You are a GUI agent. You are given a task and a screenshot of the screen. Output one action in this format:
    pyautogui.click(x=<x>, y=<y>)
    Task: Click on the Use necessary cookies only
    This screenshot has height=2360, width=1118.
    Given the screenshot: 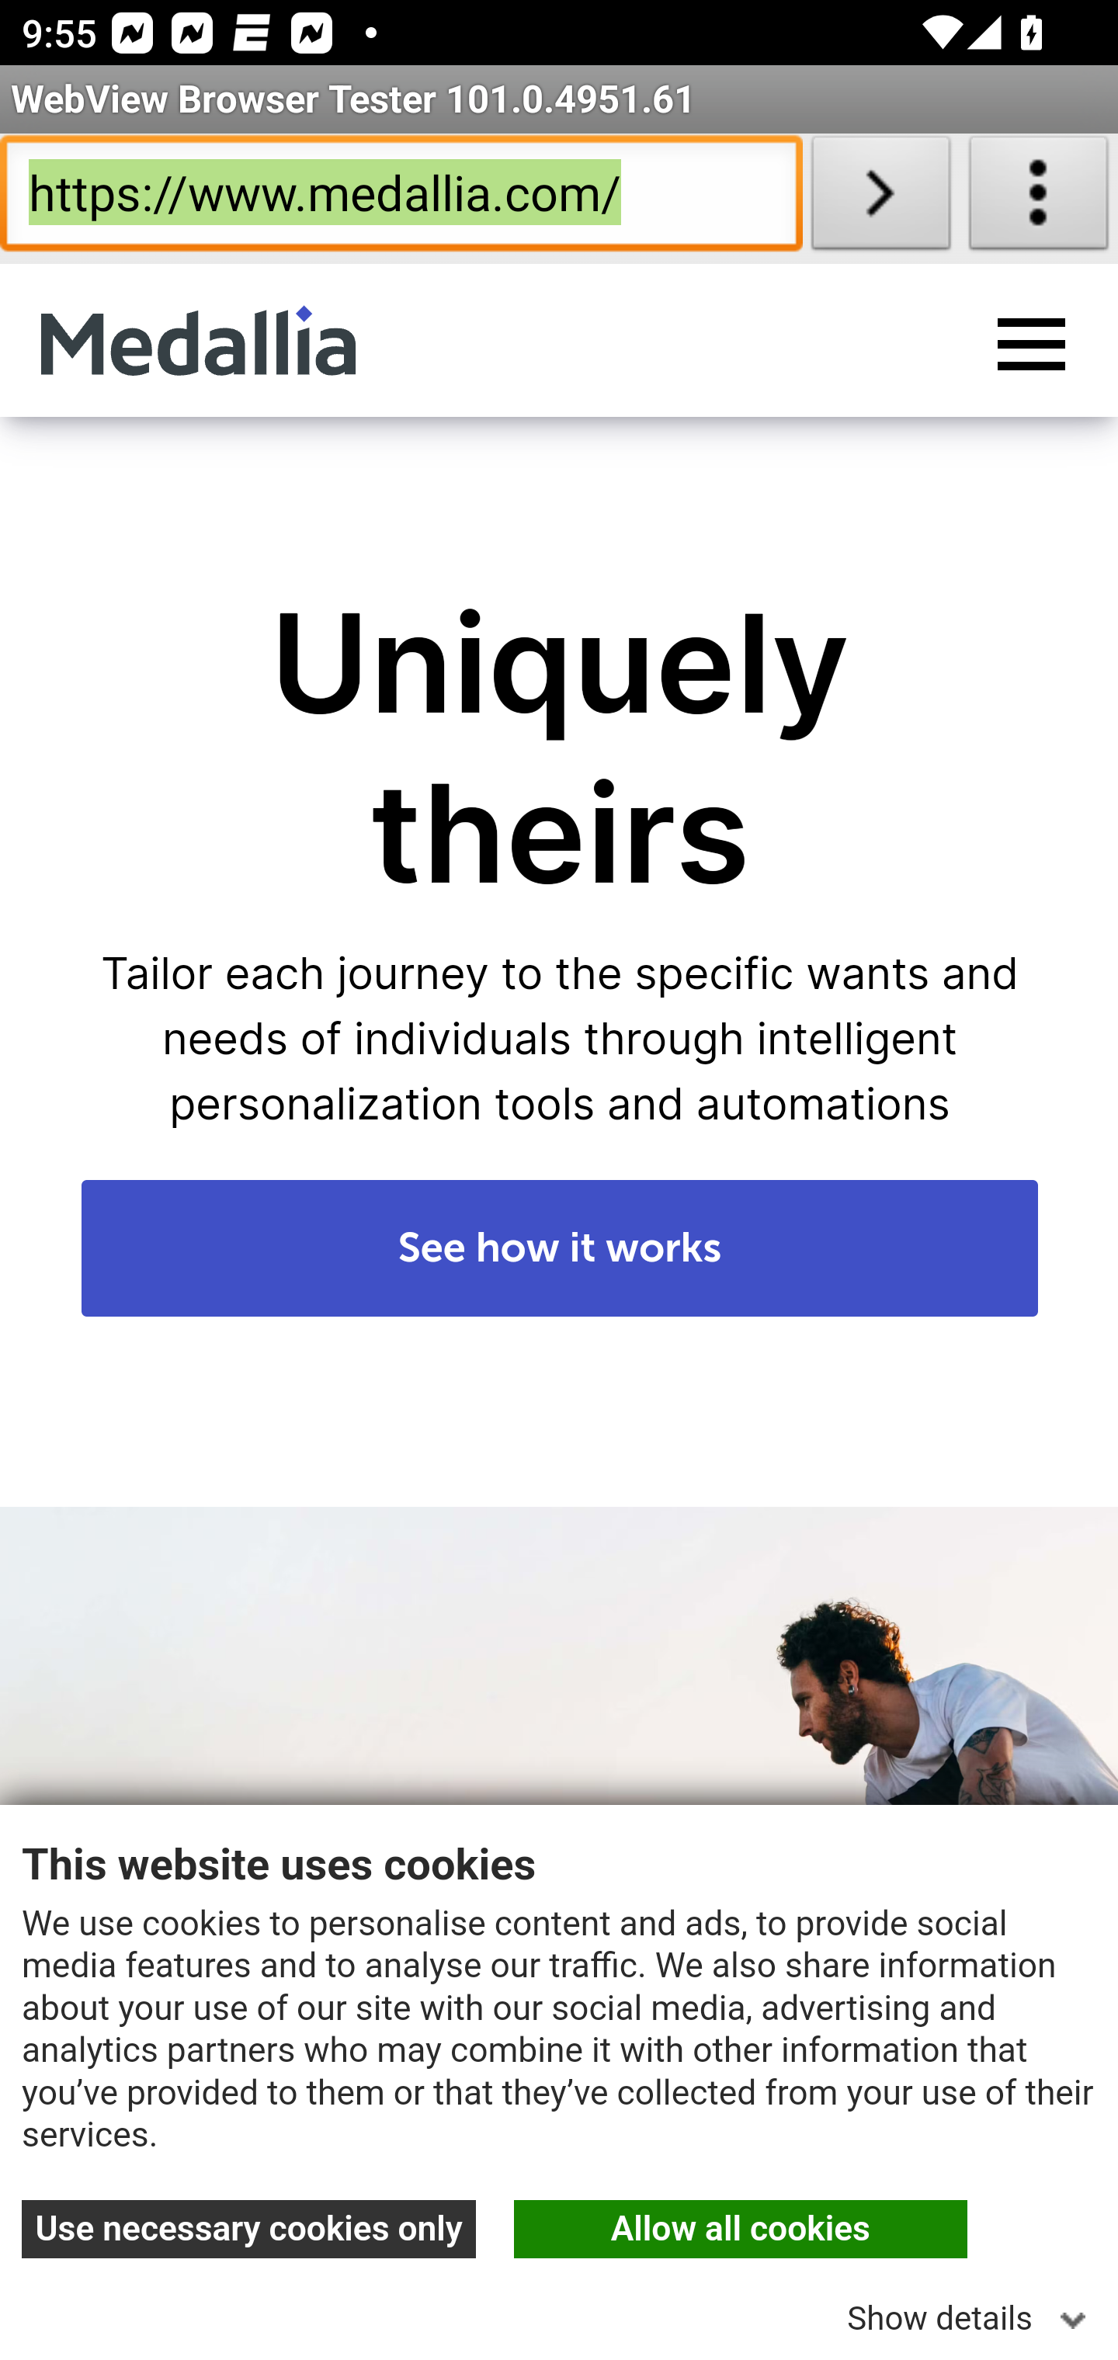 What is the action you would take?
    pyautogui.click(x=250, y=2230)
    